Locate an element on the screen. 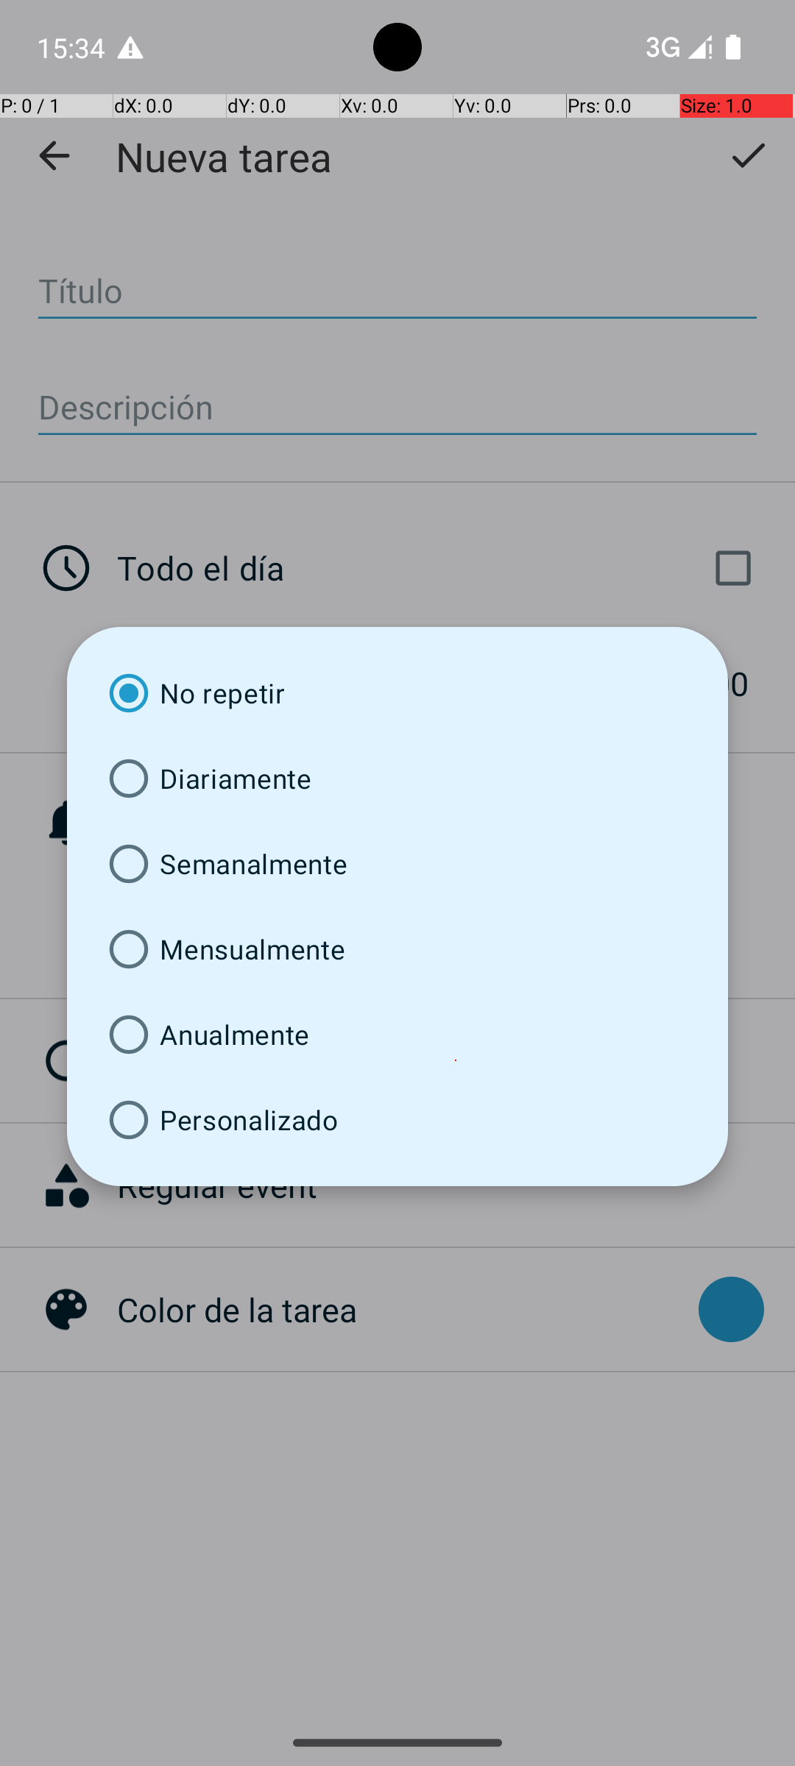  Diariamente is located at coordinates (397, 779).